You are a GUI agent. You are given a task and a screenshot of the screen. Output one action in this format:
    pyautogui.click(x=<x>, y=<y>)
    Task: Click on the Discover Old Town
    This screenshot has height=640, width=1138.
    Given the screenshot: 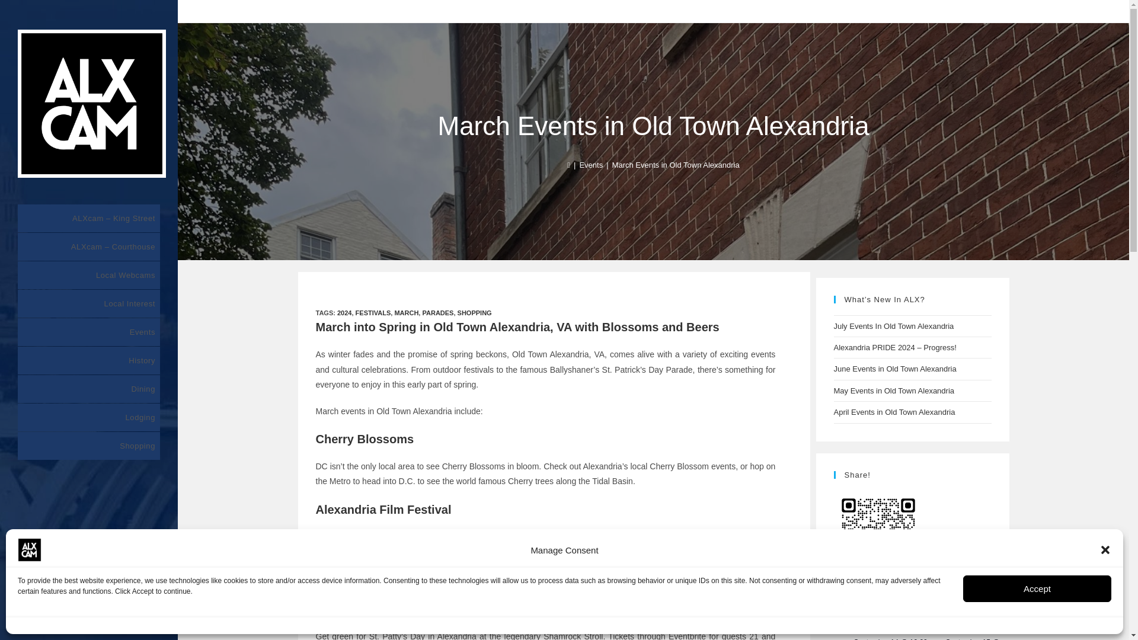 What is the action you would take?
    pyautogui.click(x=207, y=11)
    